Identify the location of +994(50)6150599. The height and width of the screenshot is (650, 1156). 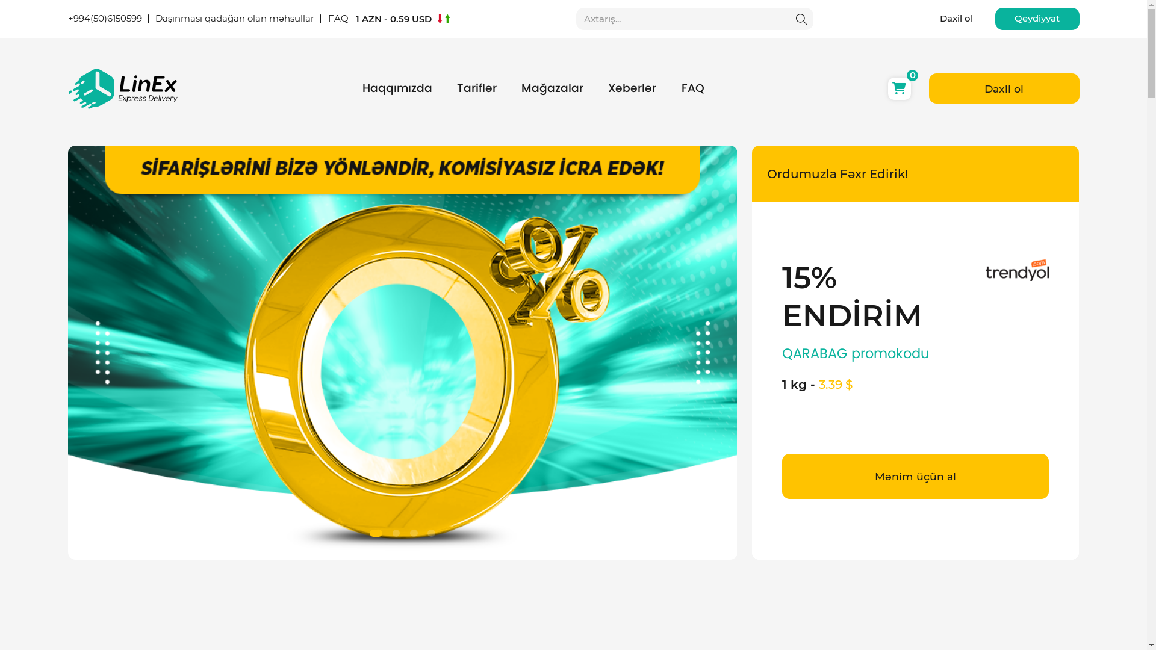
(105, 19).